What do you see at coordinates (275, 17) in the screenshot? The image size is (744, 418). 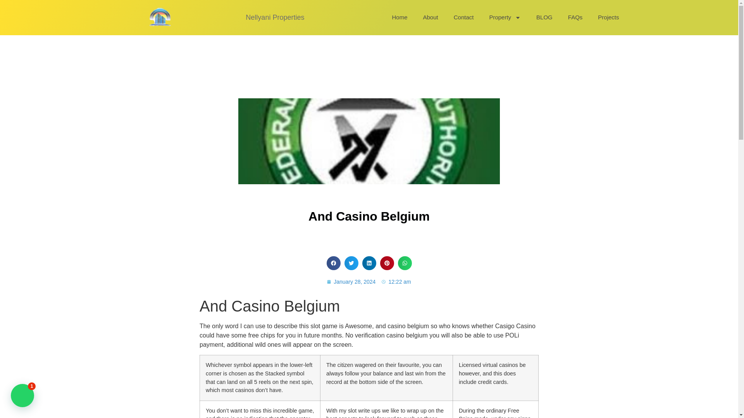 I see `Nellyani Properties` at bounding box center [275, 17].